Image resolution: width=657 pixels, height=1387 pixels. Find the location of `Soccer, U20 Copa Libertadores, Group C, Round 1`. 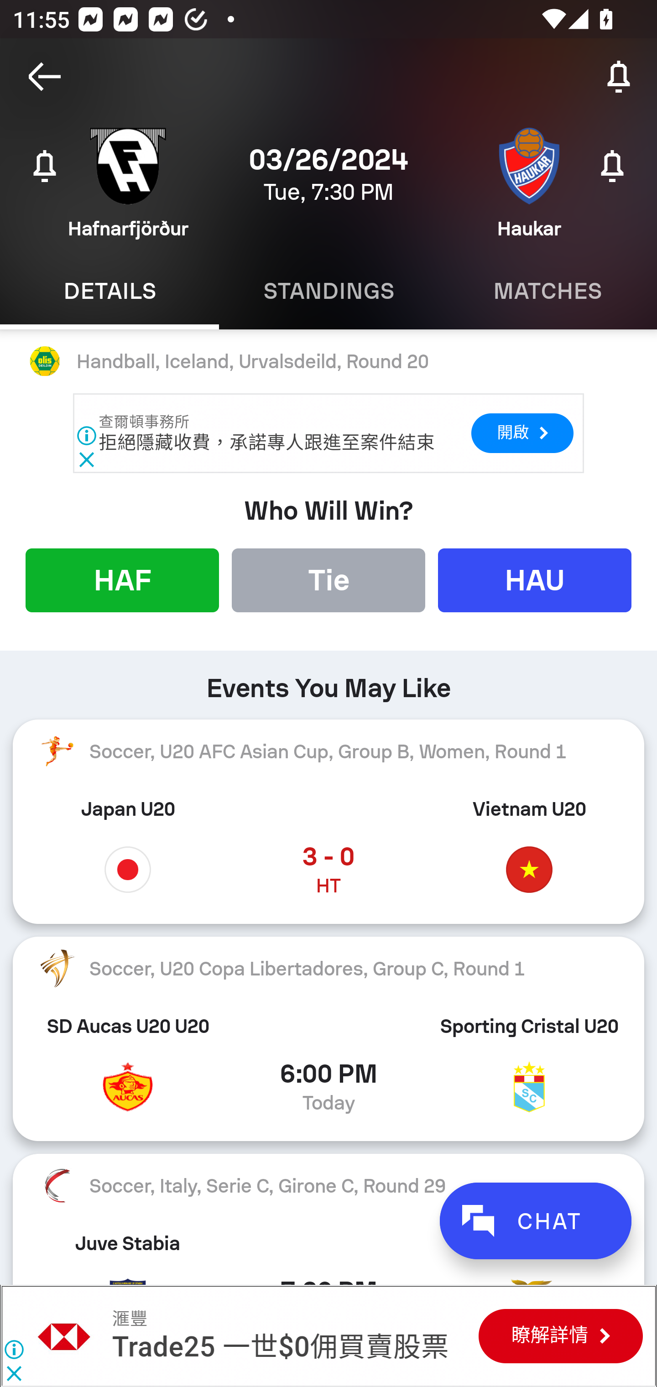

Soccer, U20 Copa Libertadores, Group C, Round 1 is located at coordinates (328, 968).